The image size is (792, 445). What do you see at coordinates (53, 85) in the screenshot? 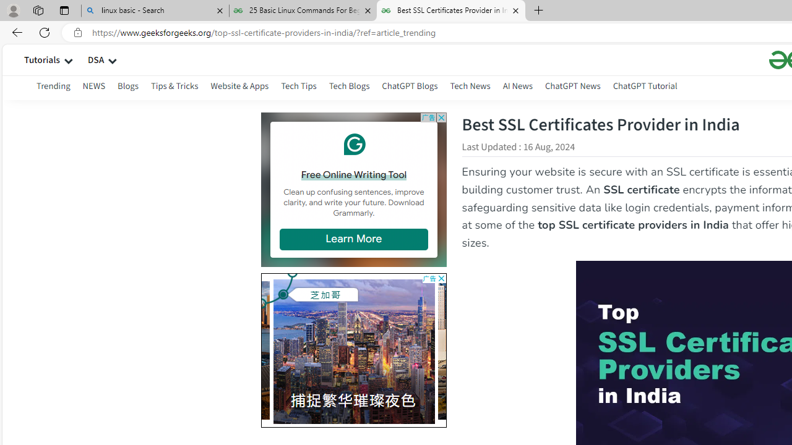
I see `Trending` at bounding box center [53, 85].